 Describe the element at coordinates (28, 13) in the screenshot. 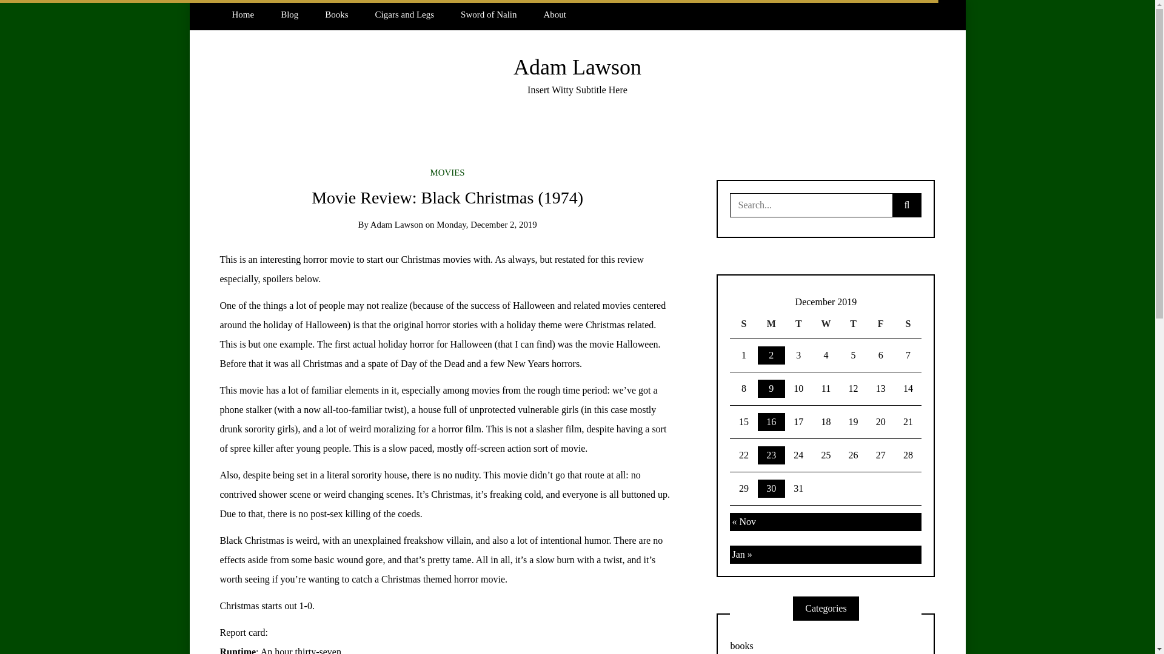

I see `Search` at that location.